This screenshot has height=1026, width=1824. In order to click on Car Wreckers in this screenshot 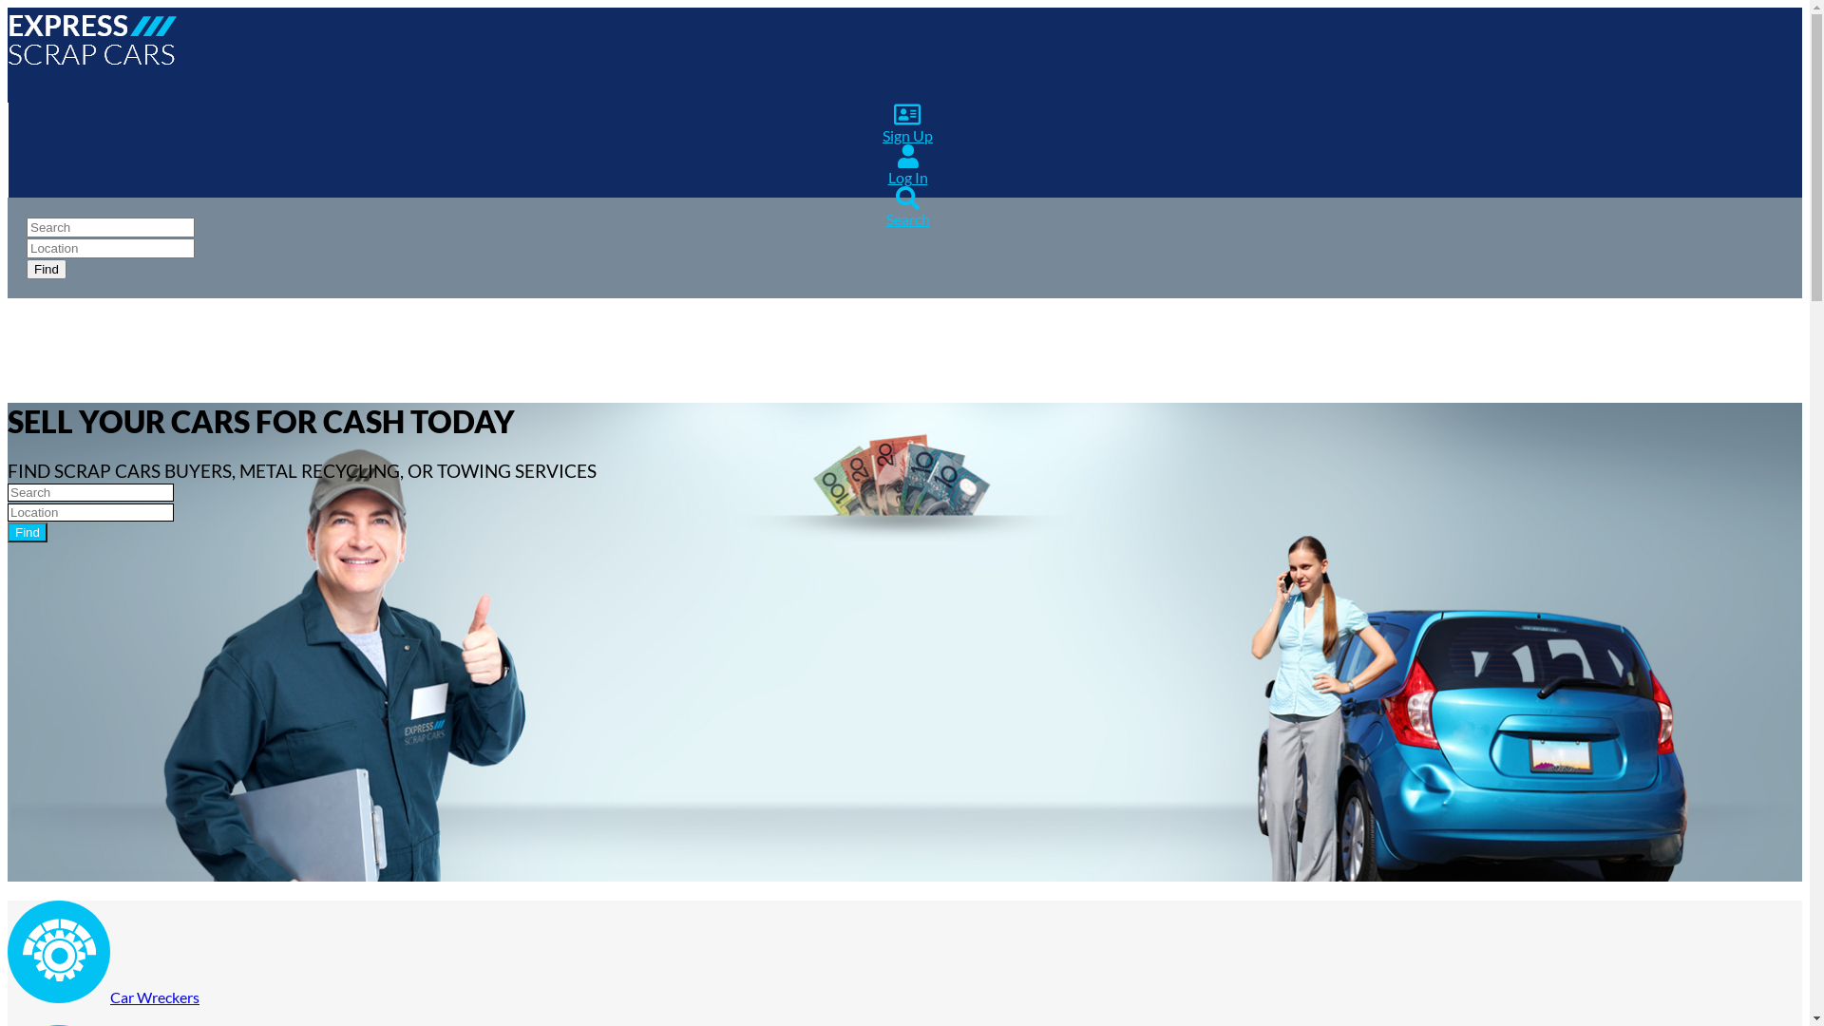, I will do `click(104, 997)`.